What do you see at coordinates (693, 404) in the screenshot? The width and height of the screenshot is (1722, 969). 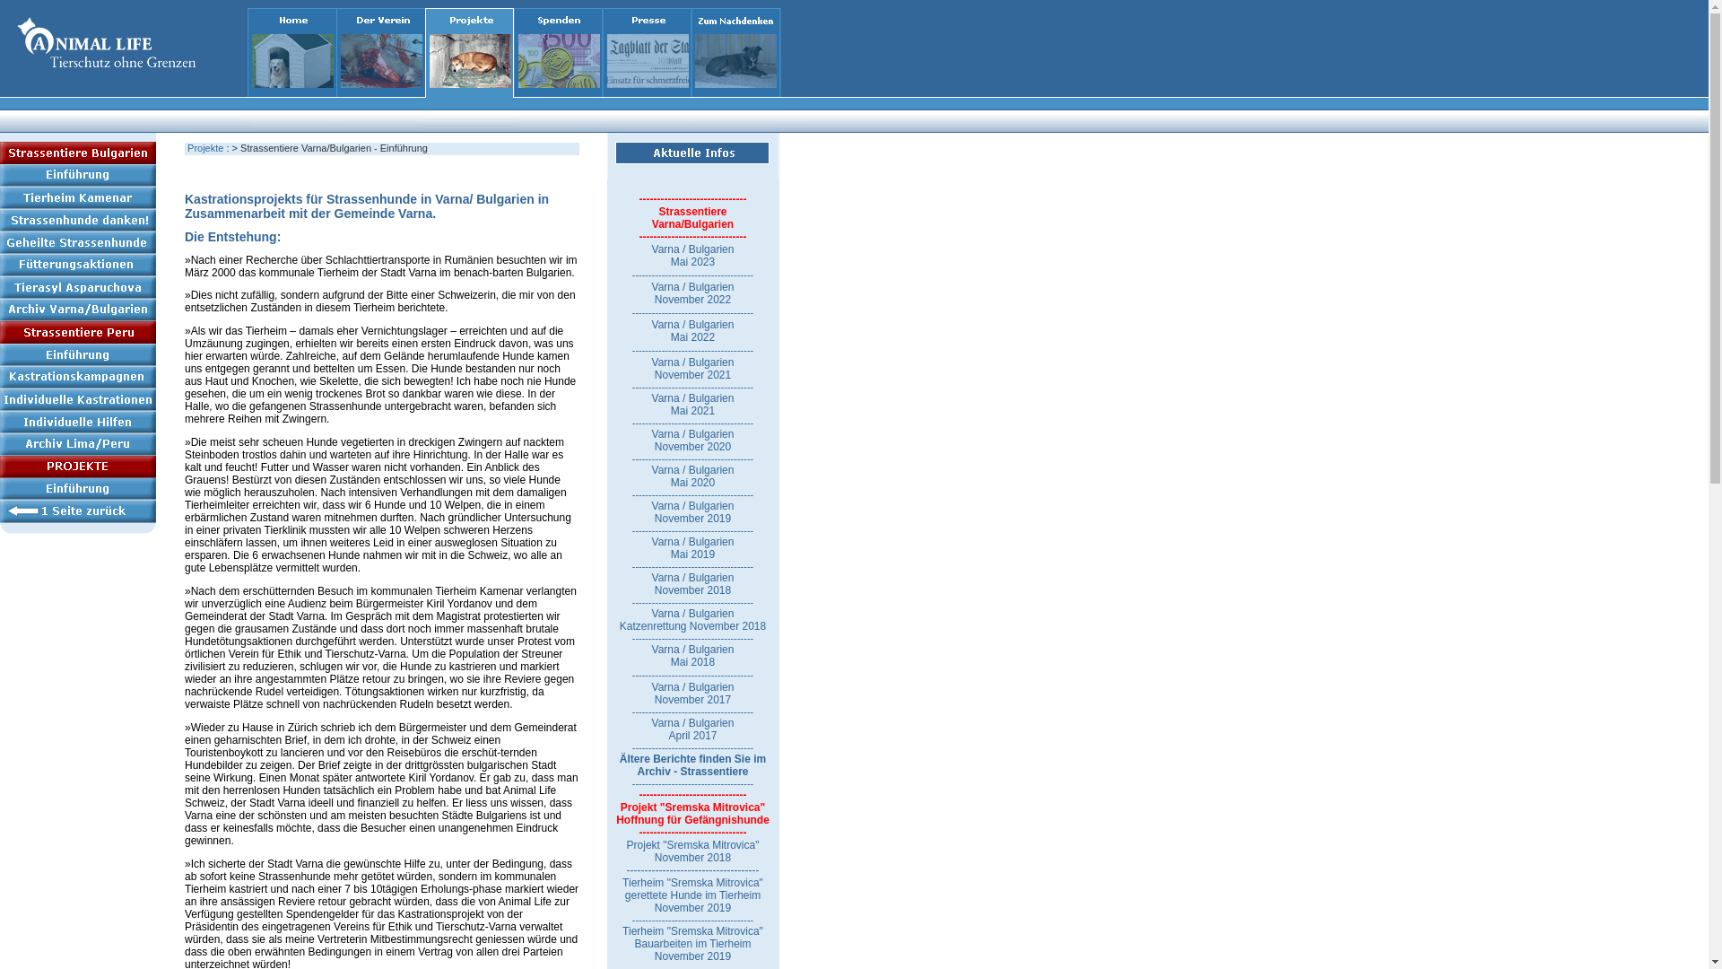 I see `Varna / Bulgarien
Mai 2021` at bounding box center [693, 404].